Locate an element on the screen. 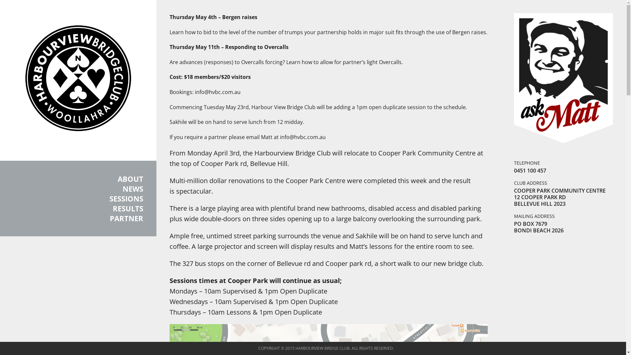 The image size is (631, 355). PARTNER is located at coordinates (78, 218).